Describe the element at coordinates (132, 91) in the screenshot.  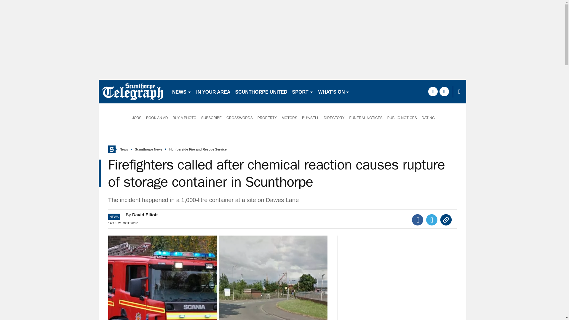
I see `scunthorpetelegraph` at that location.